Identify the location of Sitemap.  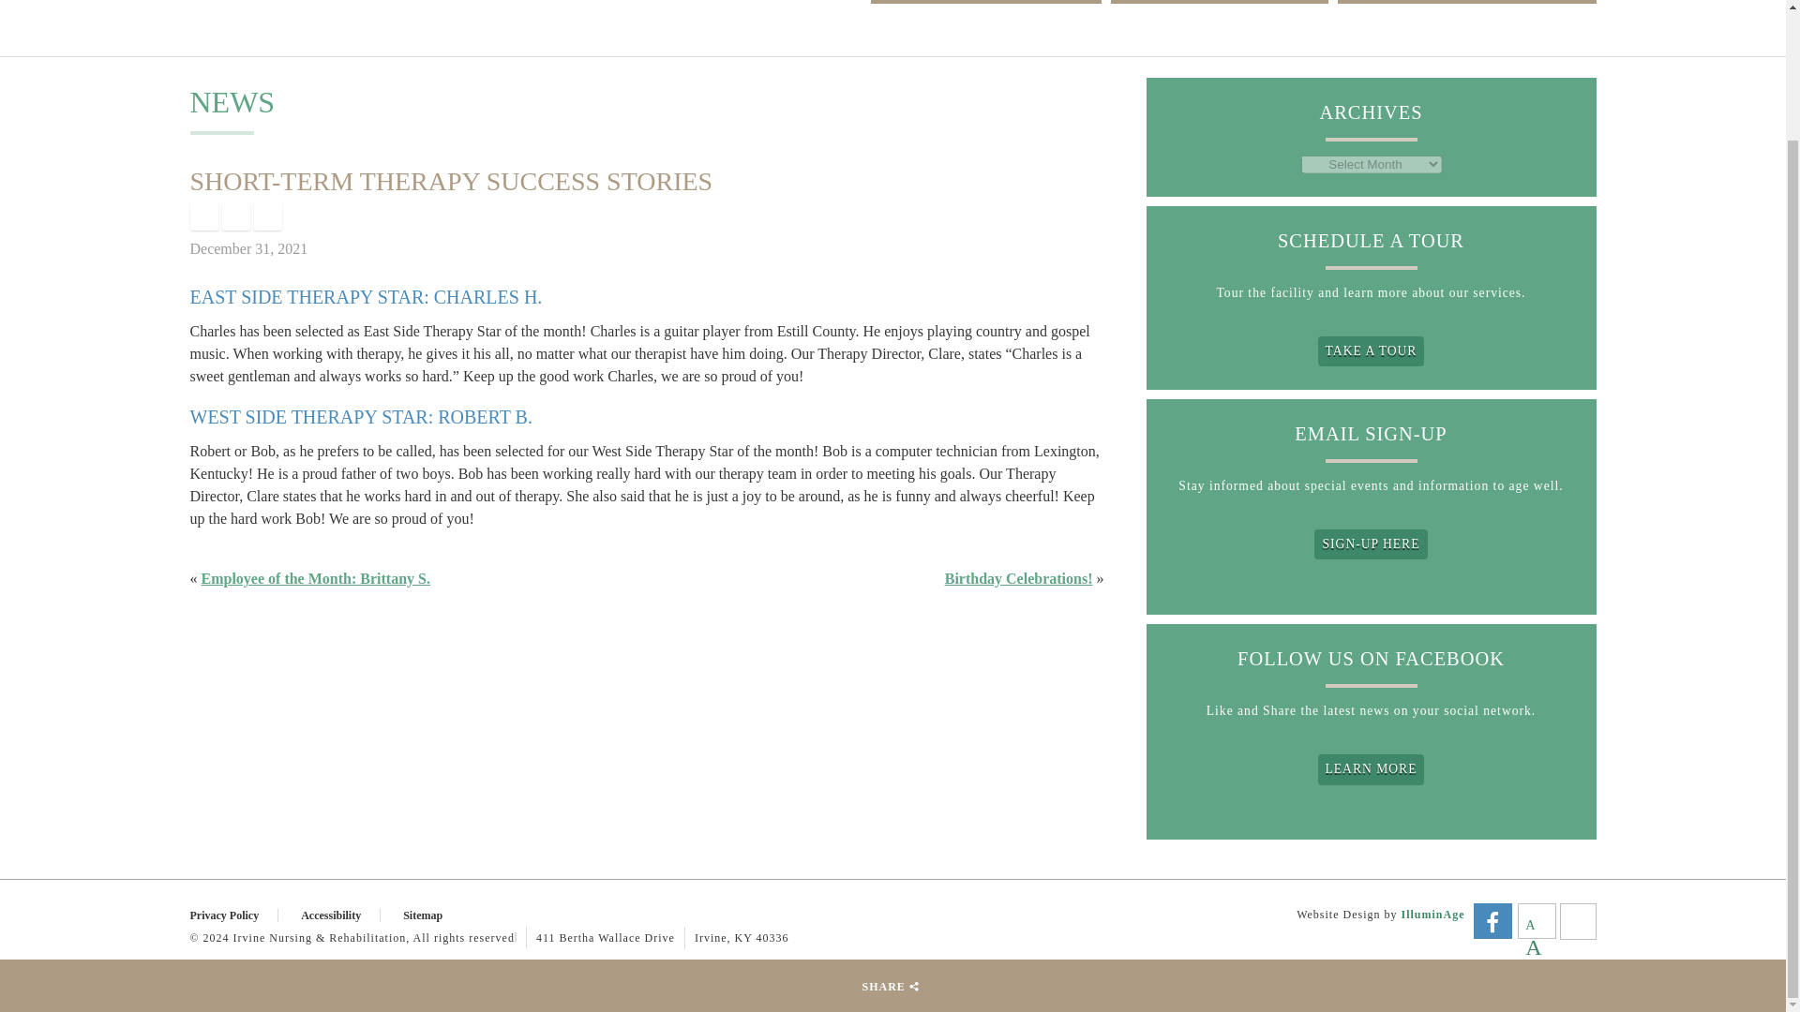
(433, 915).